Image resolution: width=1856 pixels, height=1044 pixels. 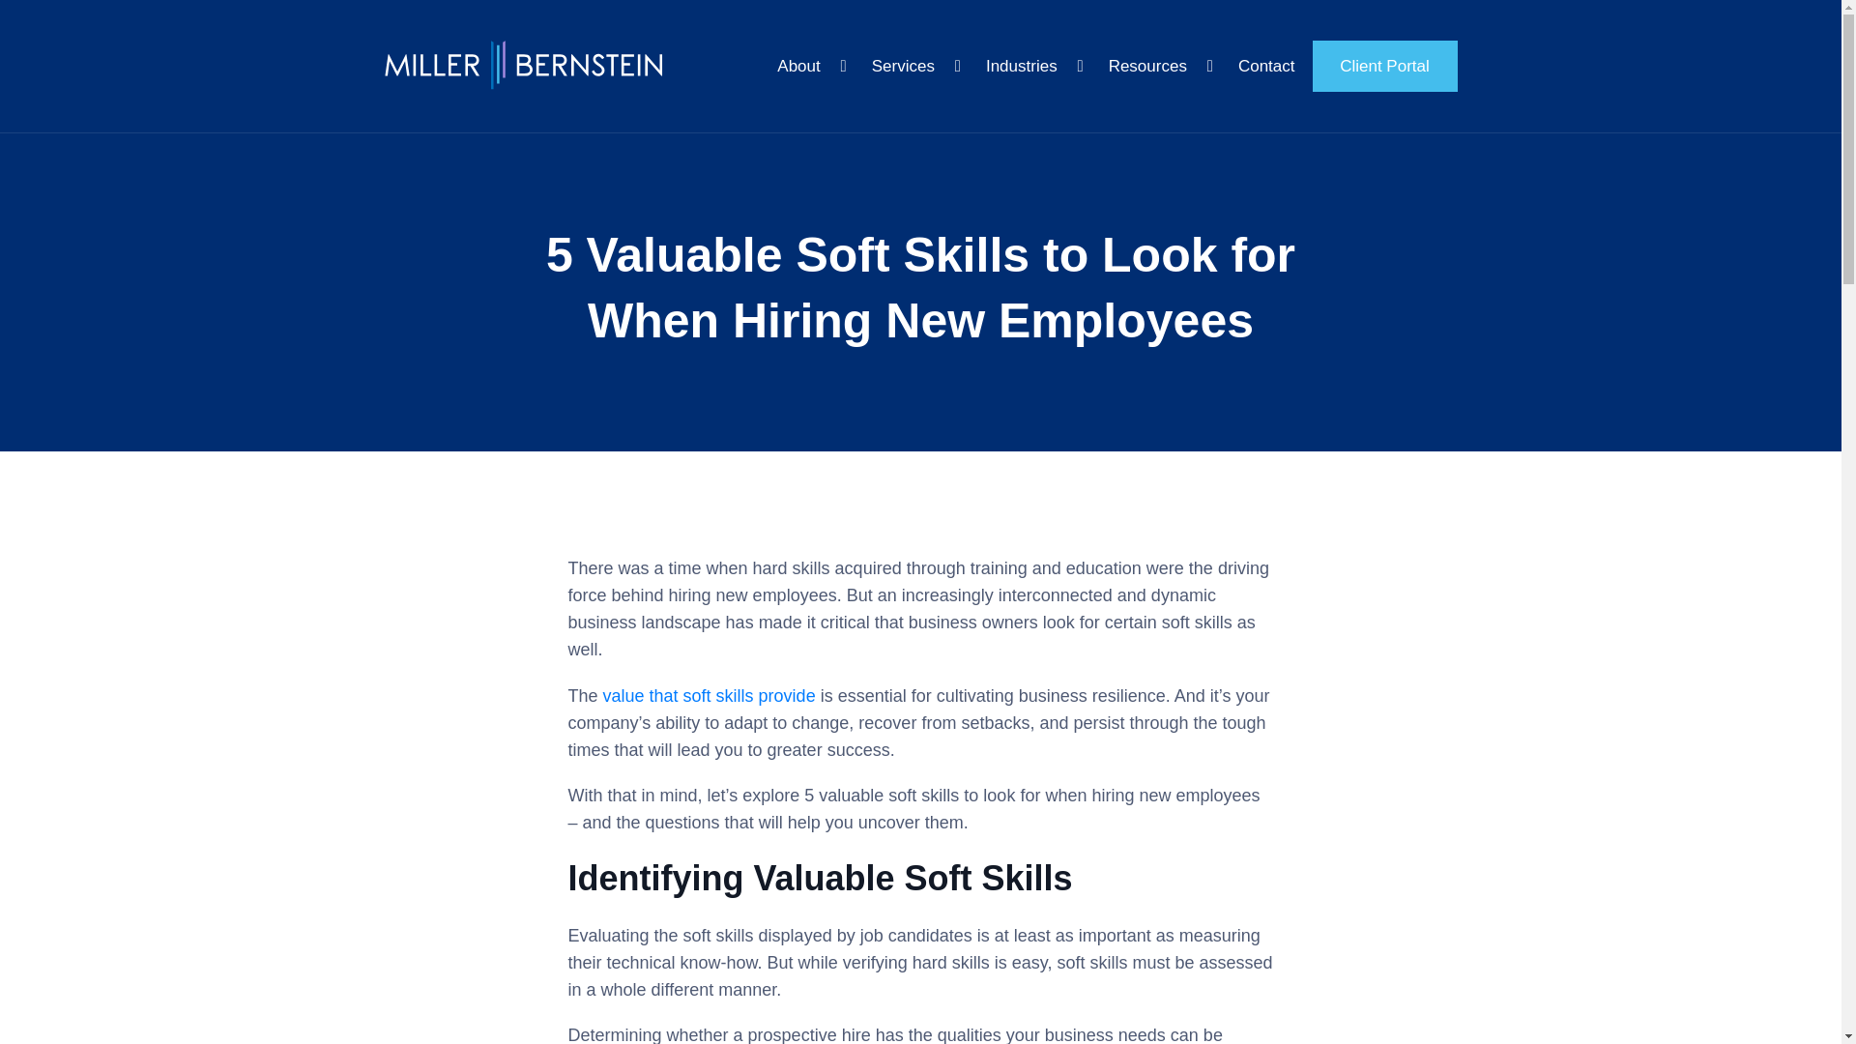 What do you see at coordinates (811, 68) in the screenshot?
I see `About` at bounding box center [811, 68].